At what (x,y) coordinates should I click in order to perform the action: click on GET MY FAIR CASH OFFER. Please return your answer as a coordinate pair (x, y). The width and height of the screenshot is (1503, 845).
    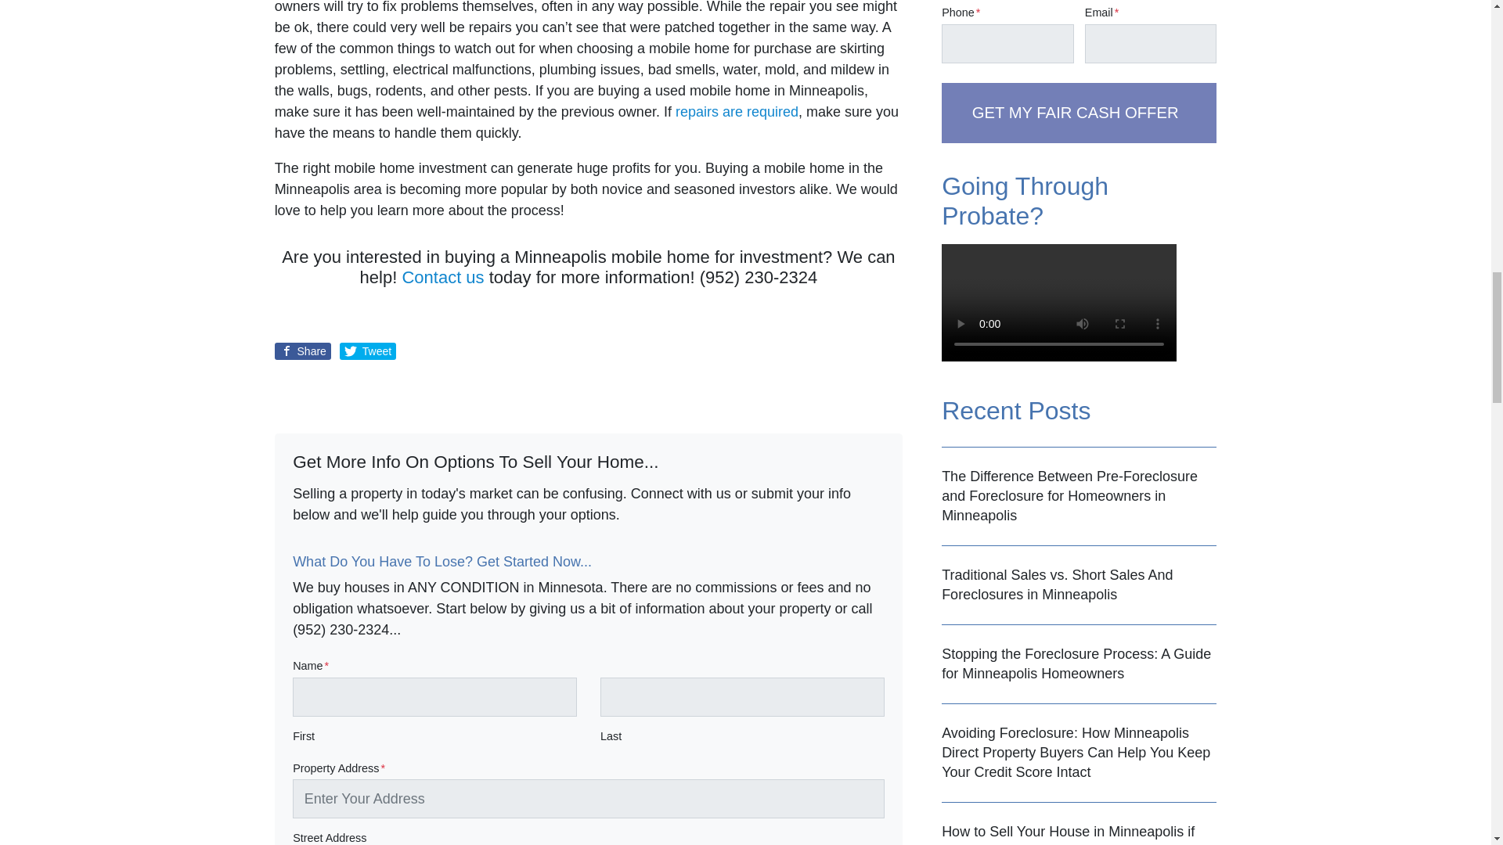
    Looking at the image, I should click on (1079, 113).